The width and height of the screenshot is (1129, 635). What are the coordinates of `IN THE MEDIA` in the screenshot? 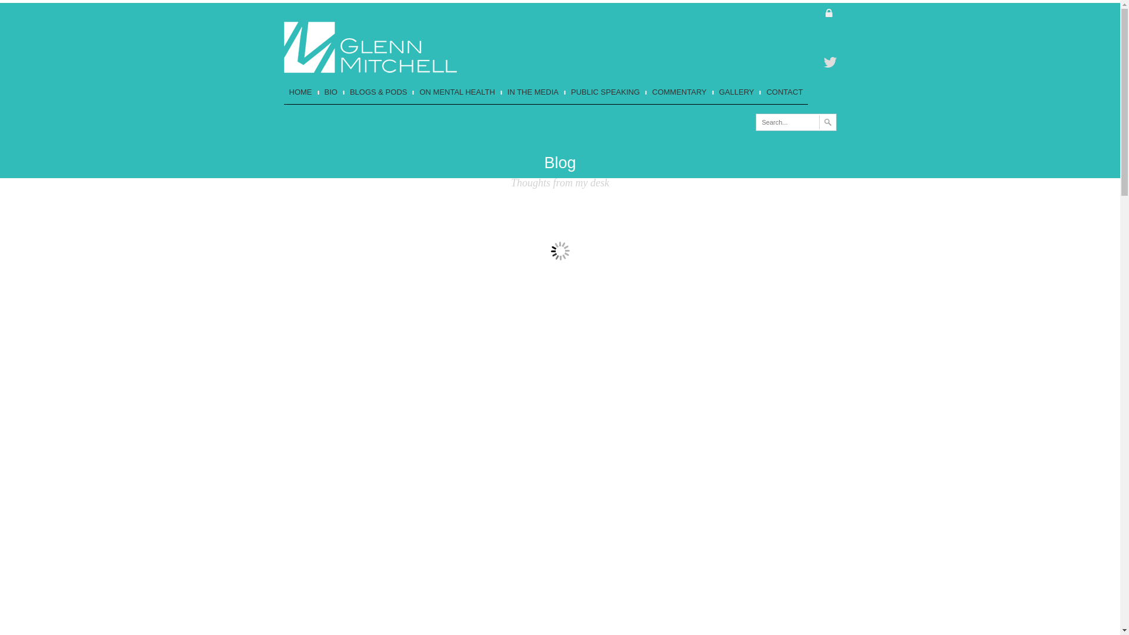 It's located at (532, 93).